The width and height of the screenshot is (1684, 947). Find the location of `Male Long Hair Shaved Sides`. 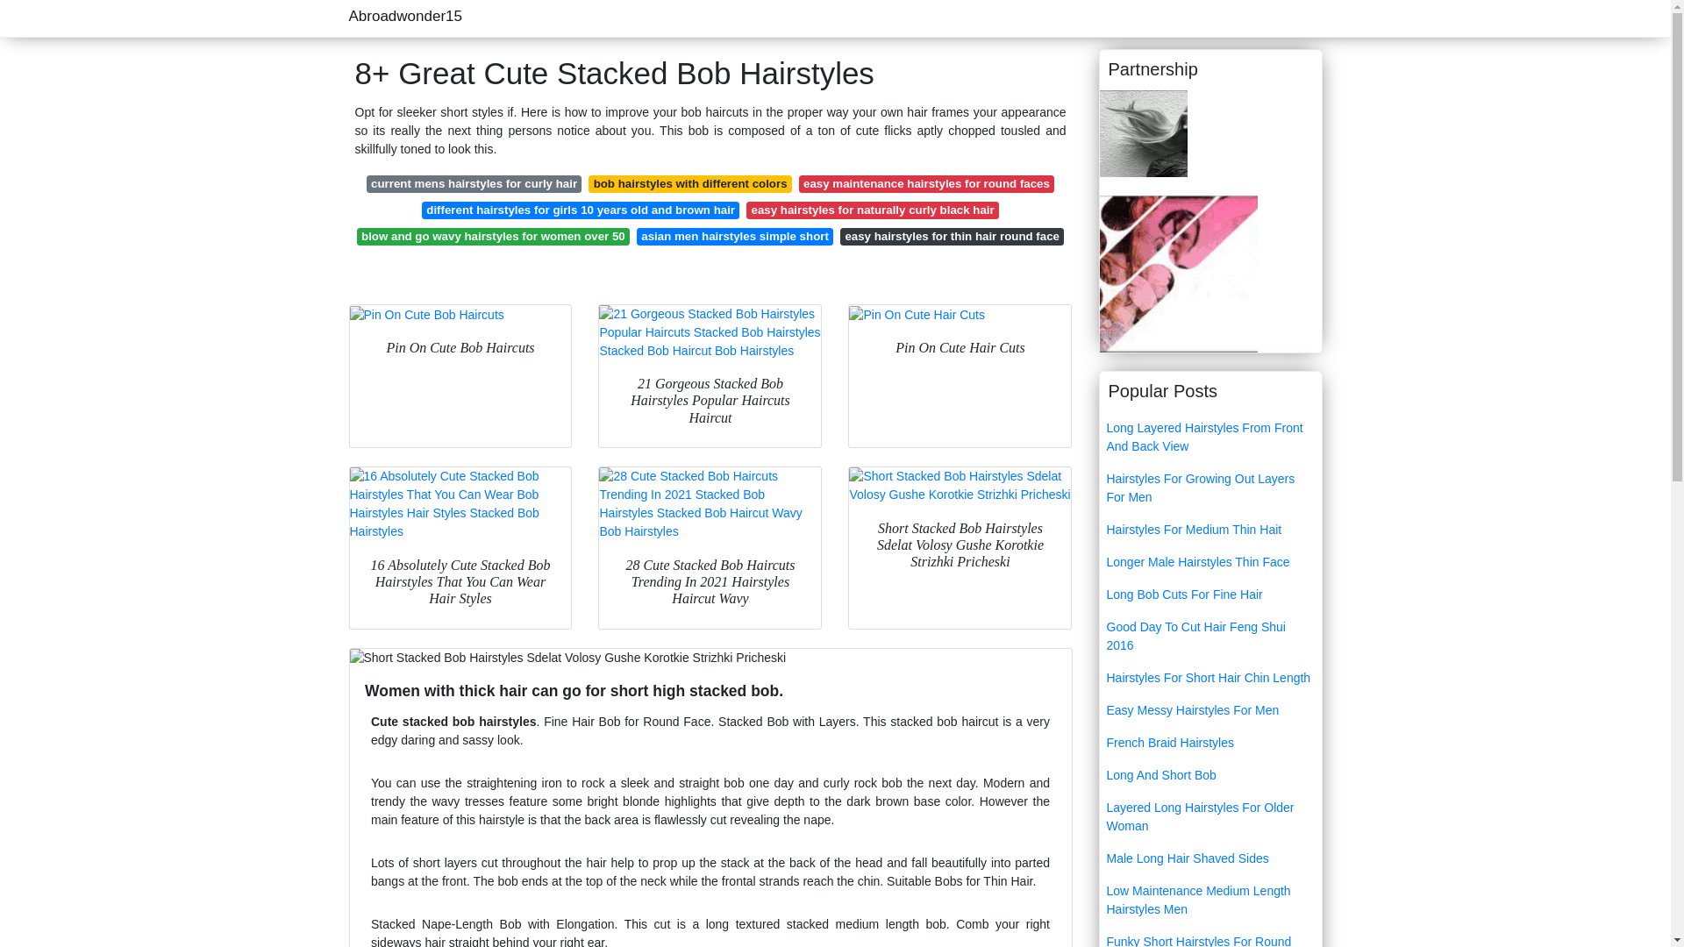

Male Long Hair Shaved Sides is located at coordinates (1210, 858).